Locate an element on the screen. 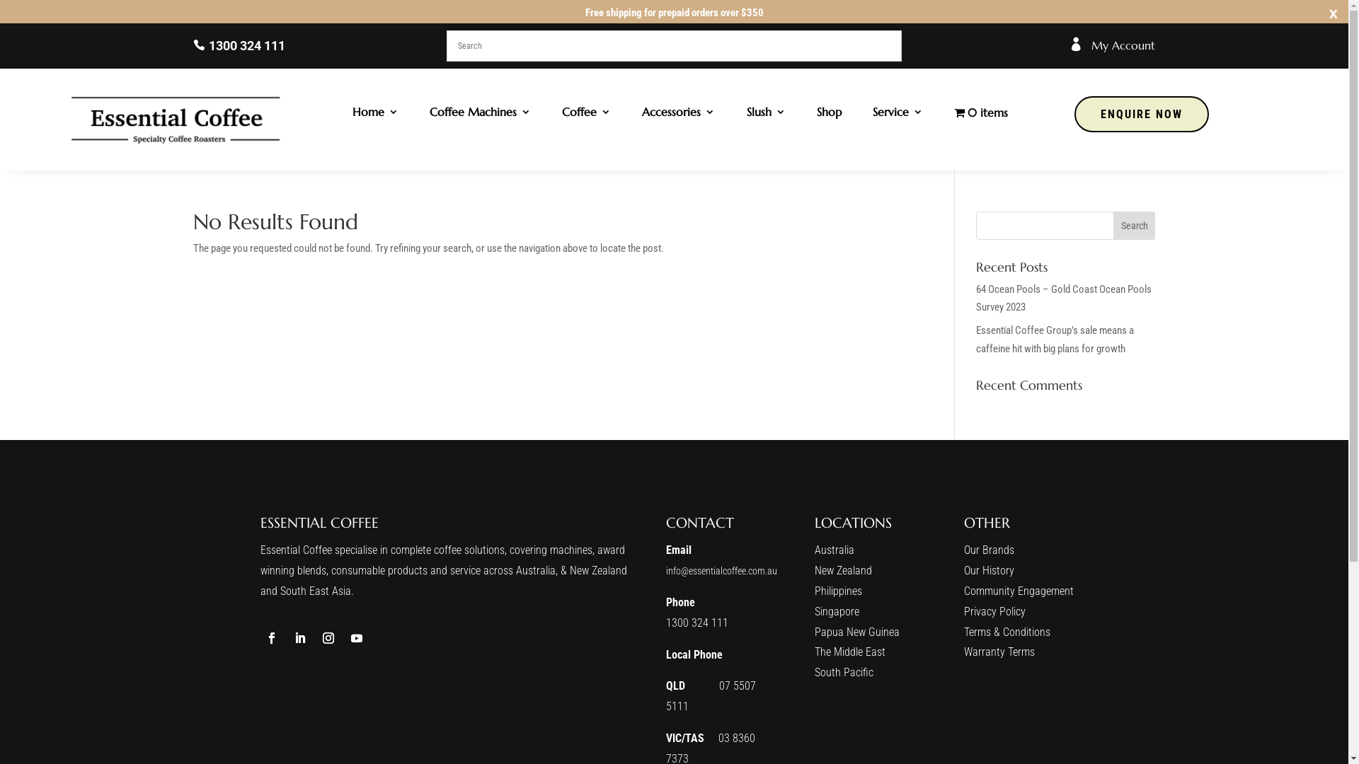  0 items is located at coordinates (981, 115).